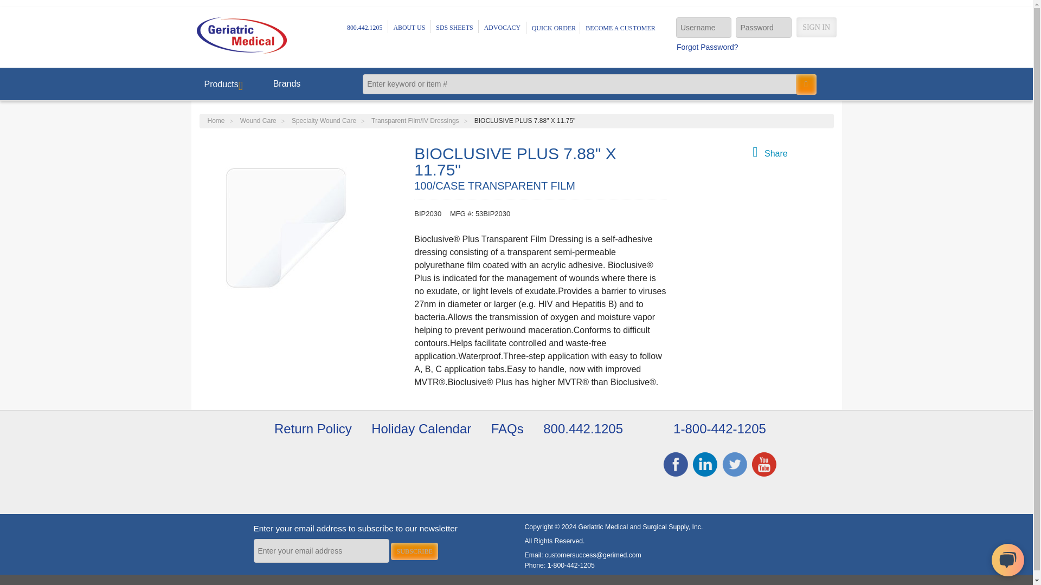 The image size is (1041, 585). What do you see at coordinates (622, 28) in the screenshot?
I see `BECOME A CUSTOMER` at bounding box center [622, 28].